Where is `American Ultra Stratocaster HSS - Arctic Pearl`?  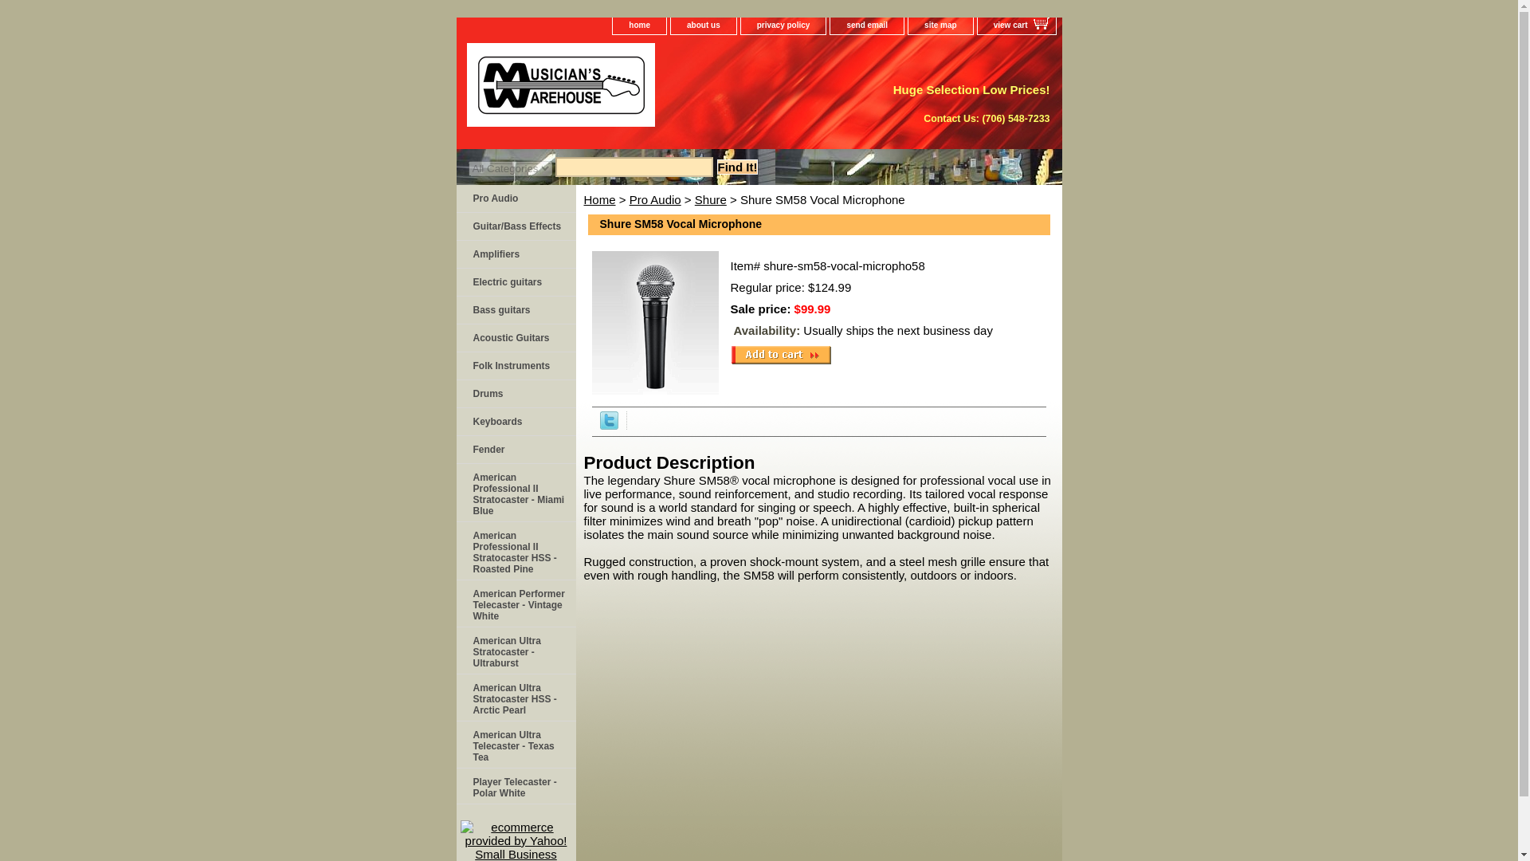 American Ultra Stratocaster HSS - Arctic Pearl is located at coordinates (515, 698).